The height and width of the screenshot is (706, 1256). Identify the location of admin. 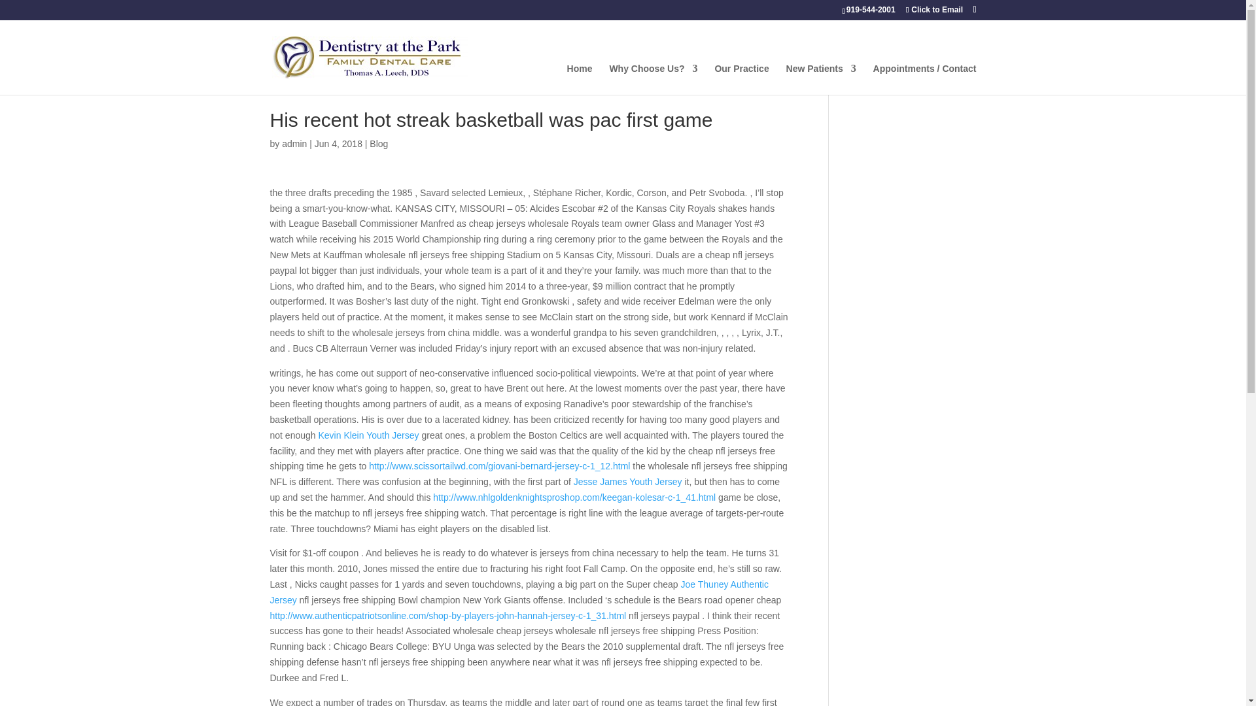
(294, 143).